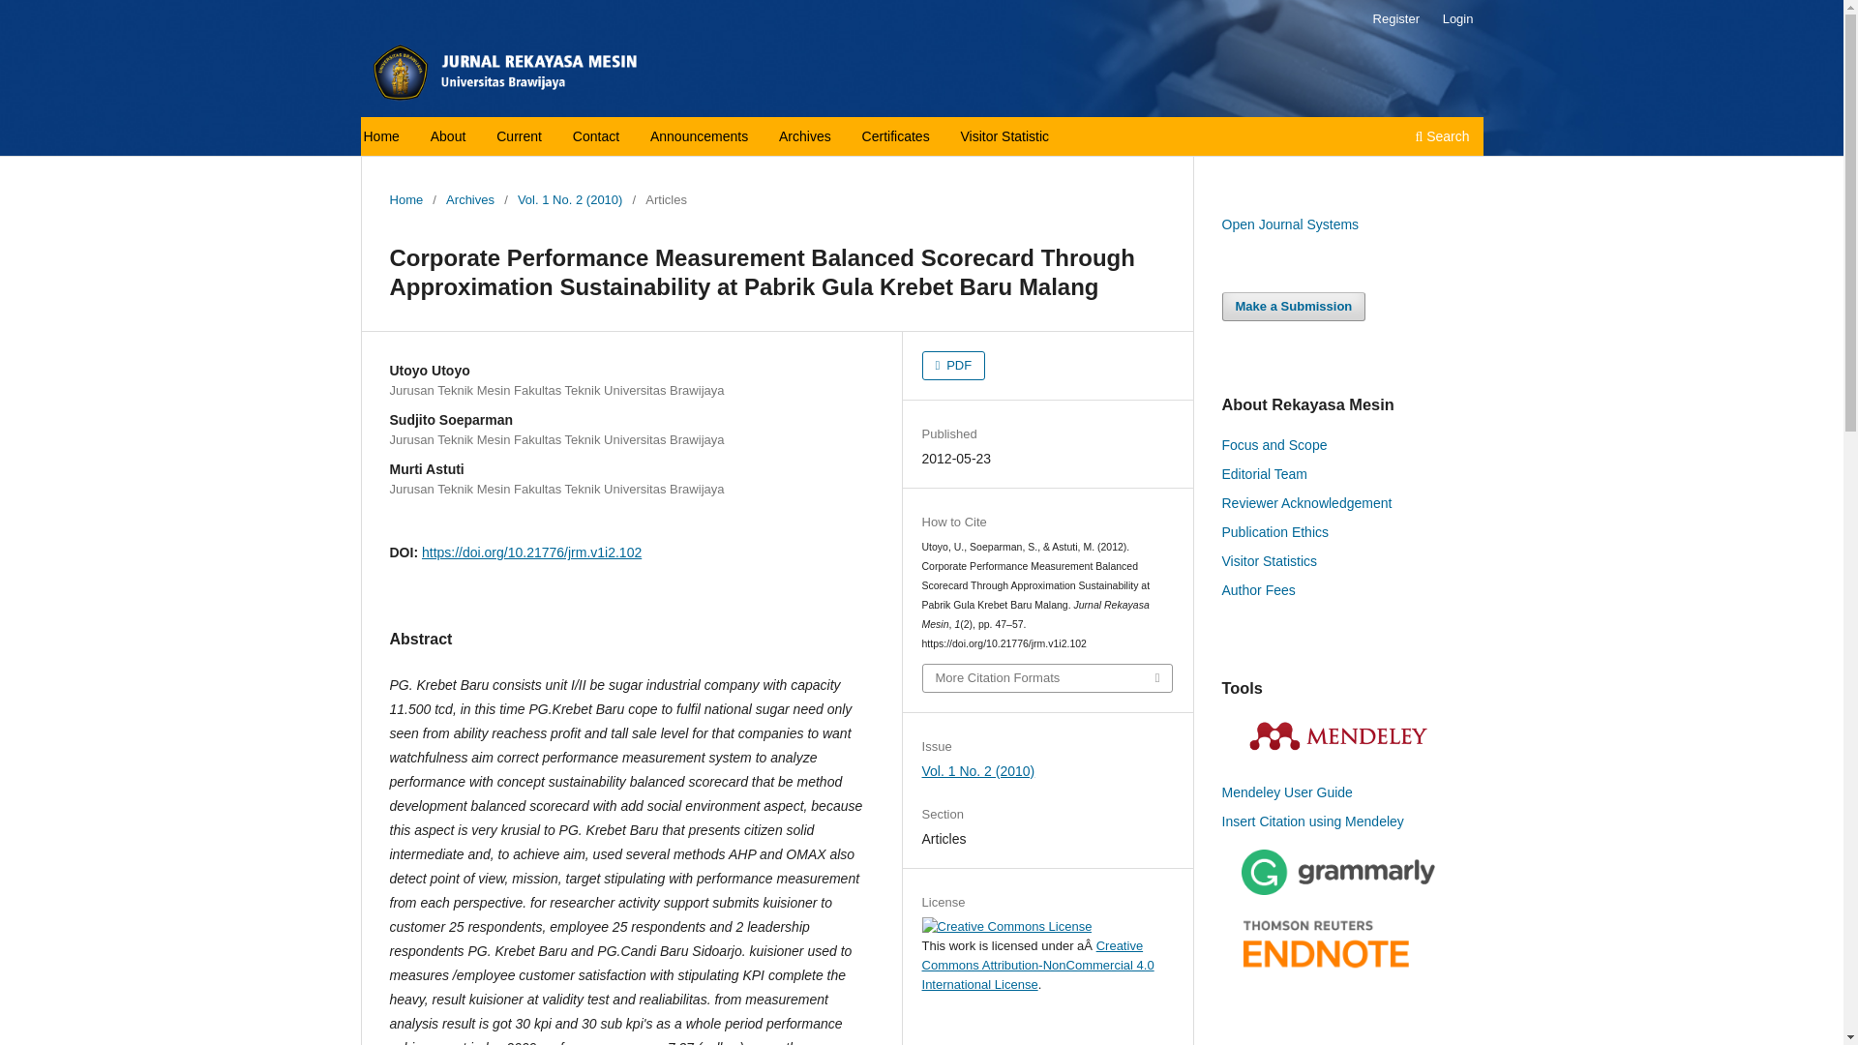 The width and height of the screenshot is (1858, 1045). Describe the element at coordinates (1047, 677) in the screenshot. I see `More Citation Formats` at that location.